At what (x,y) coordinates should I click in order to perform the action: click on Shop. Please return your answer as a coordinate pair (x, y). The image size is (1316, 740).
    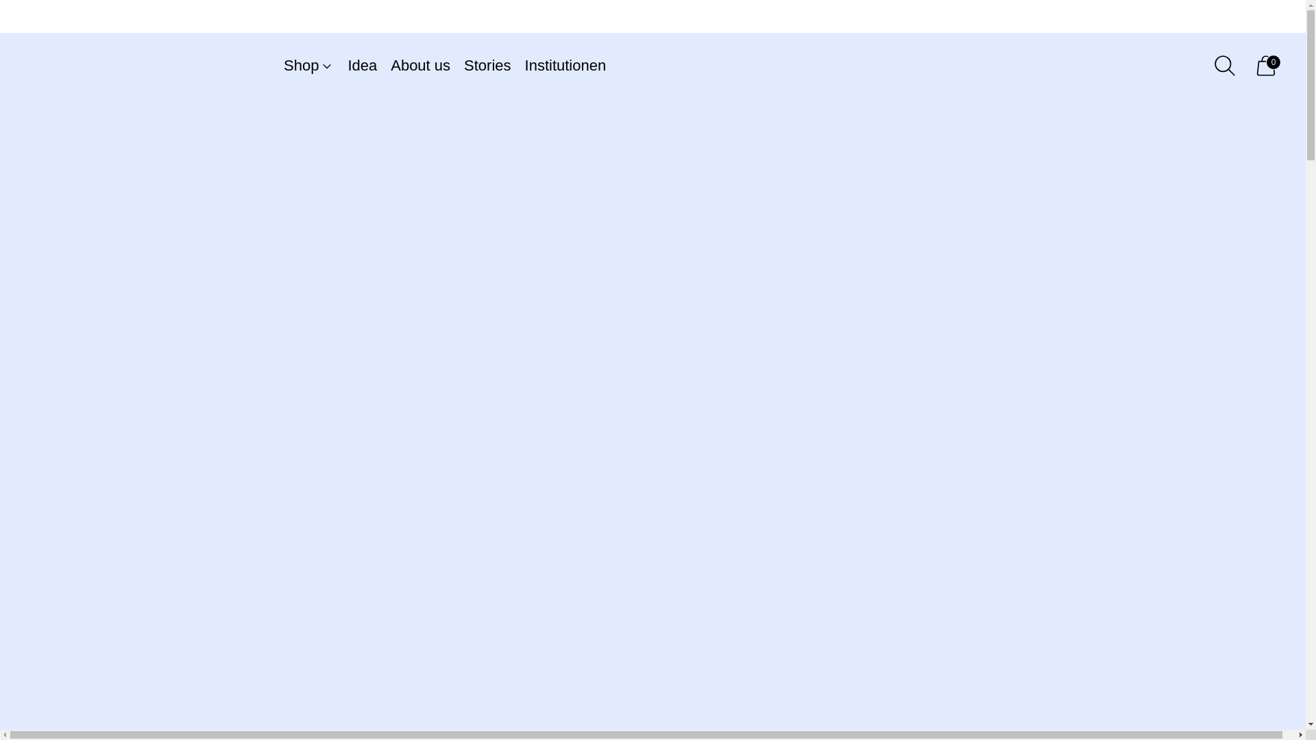
    Looking at the image, I should click on (308, 66).